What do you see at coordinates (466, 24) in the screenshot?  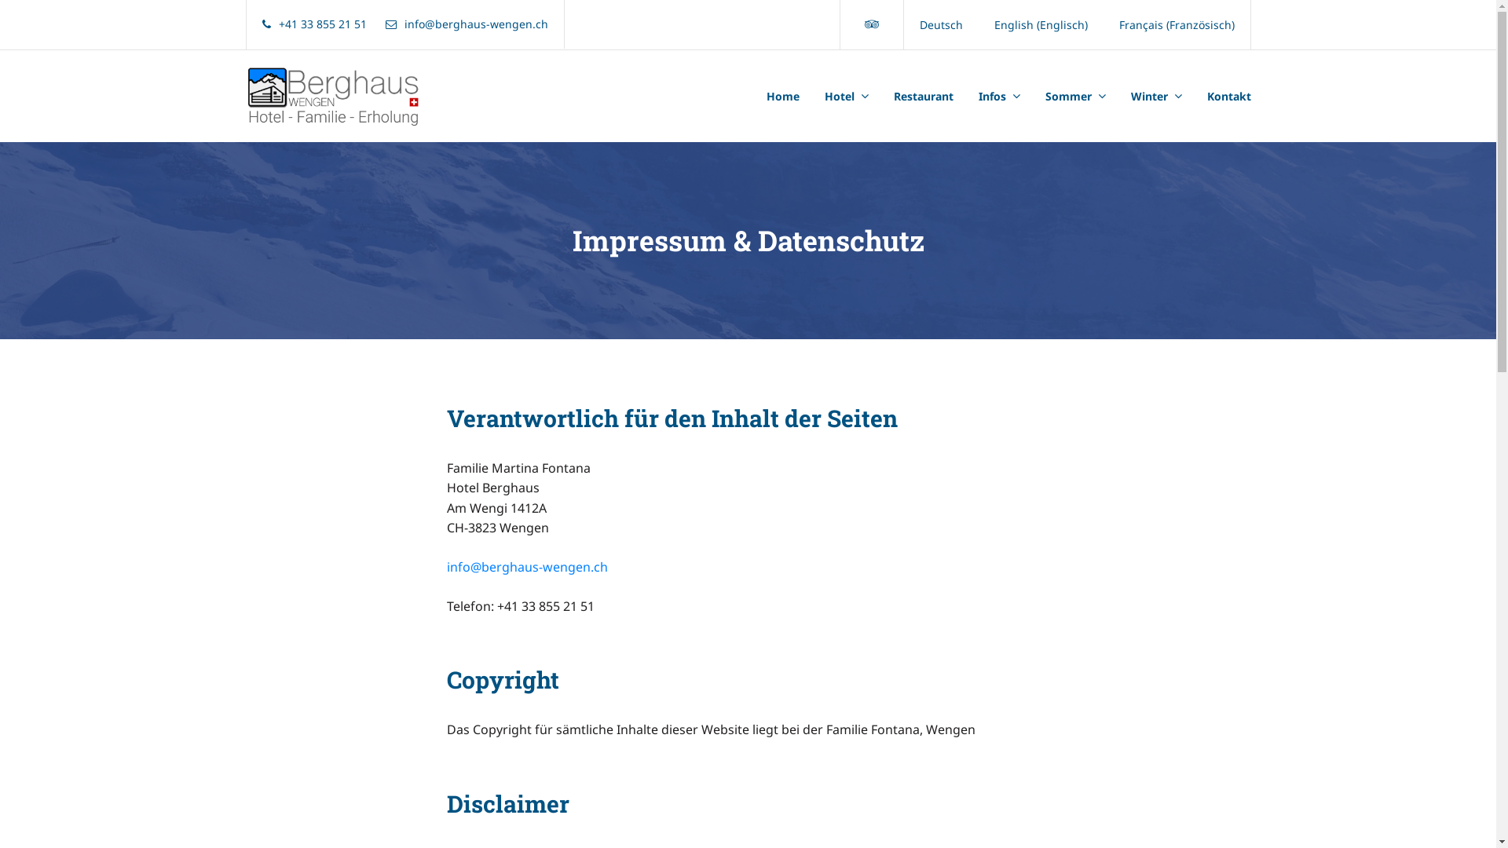 I see `info@berghaus-wengen.ch` at bounding box center [466, 24].